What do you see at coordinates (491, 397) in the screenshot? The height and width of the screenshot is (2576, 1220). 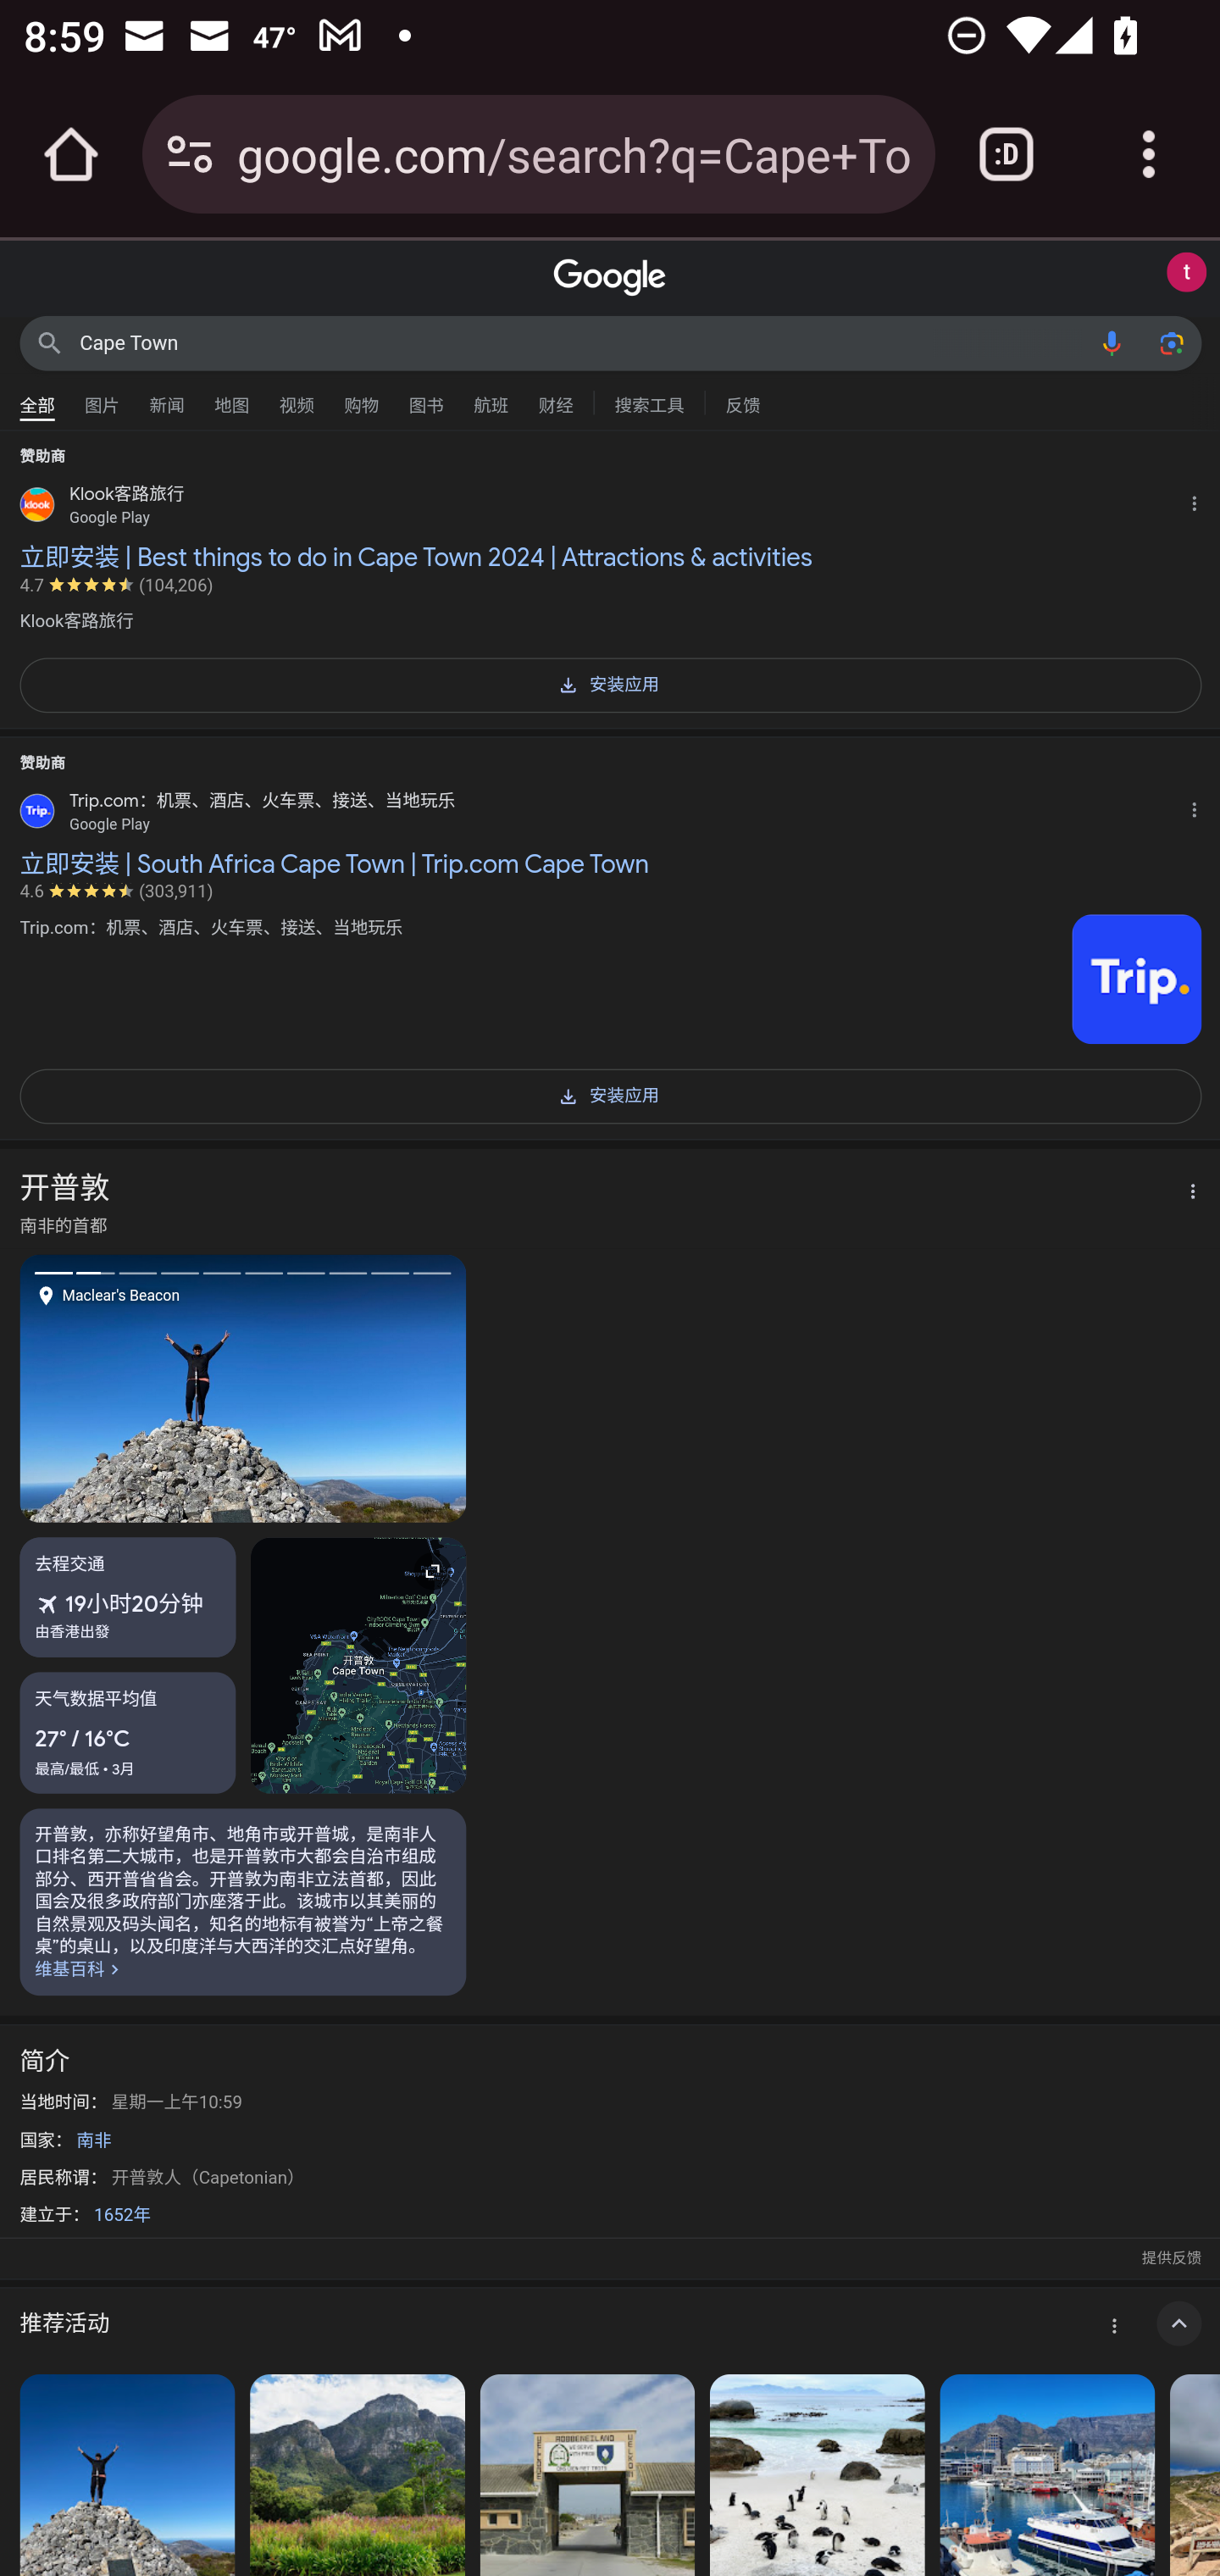 I see `航班` at bounding box center [491, 397].